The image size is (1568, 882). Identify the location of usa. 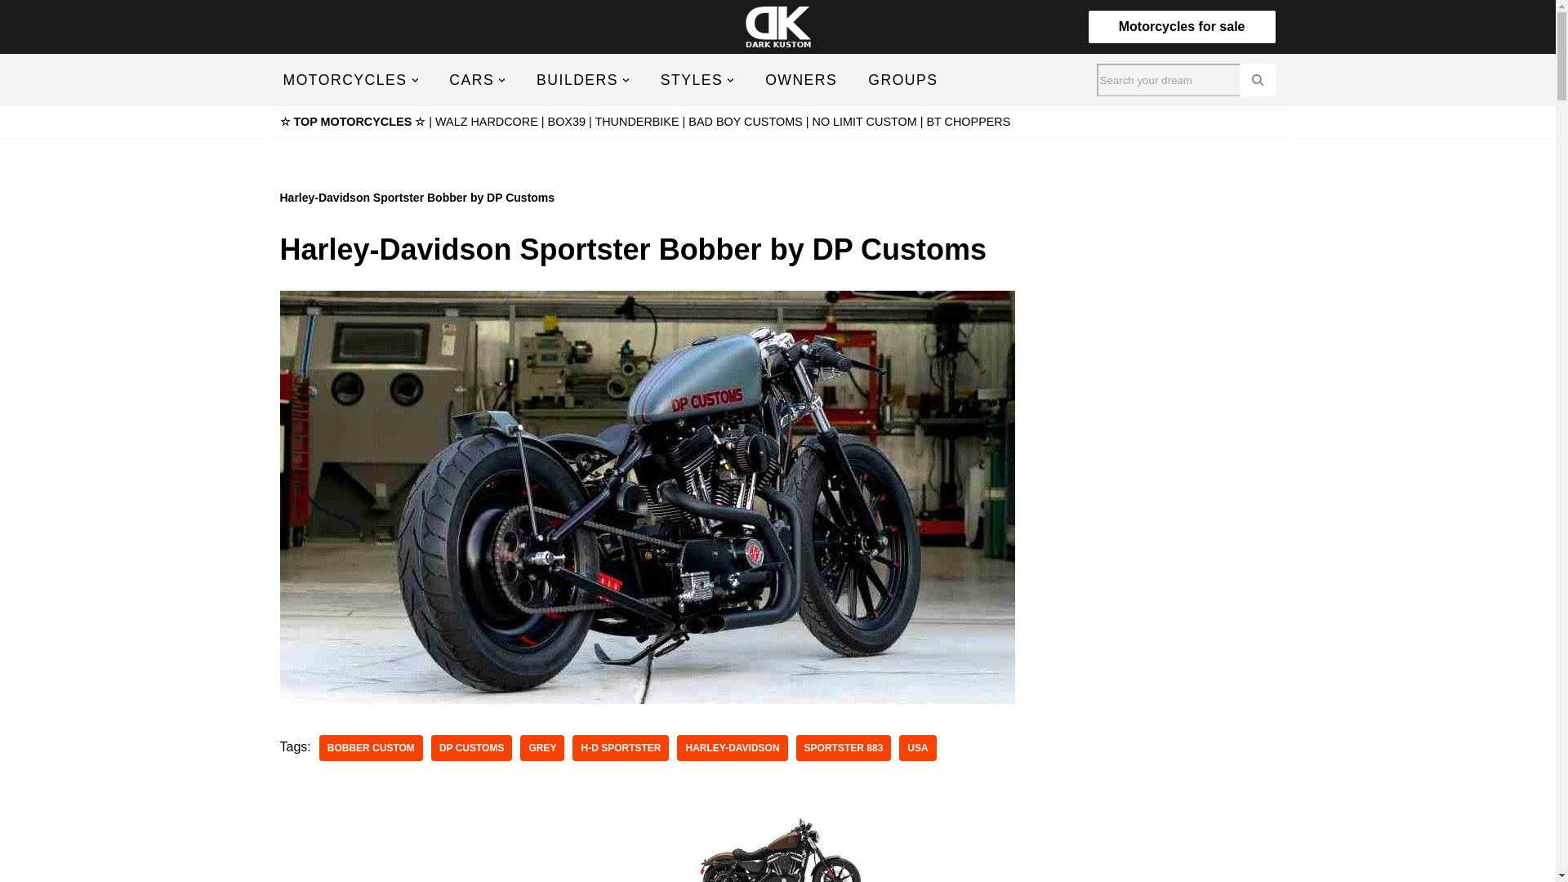
(917, 748).